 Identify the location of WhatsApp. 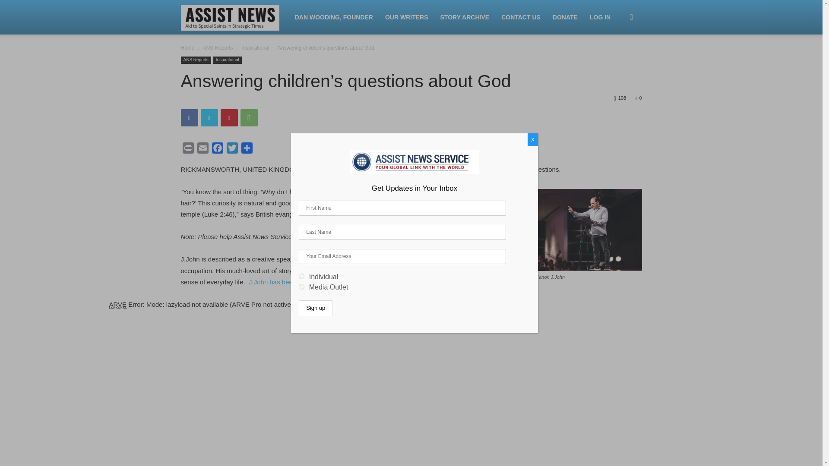
(249, 117).